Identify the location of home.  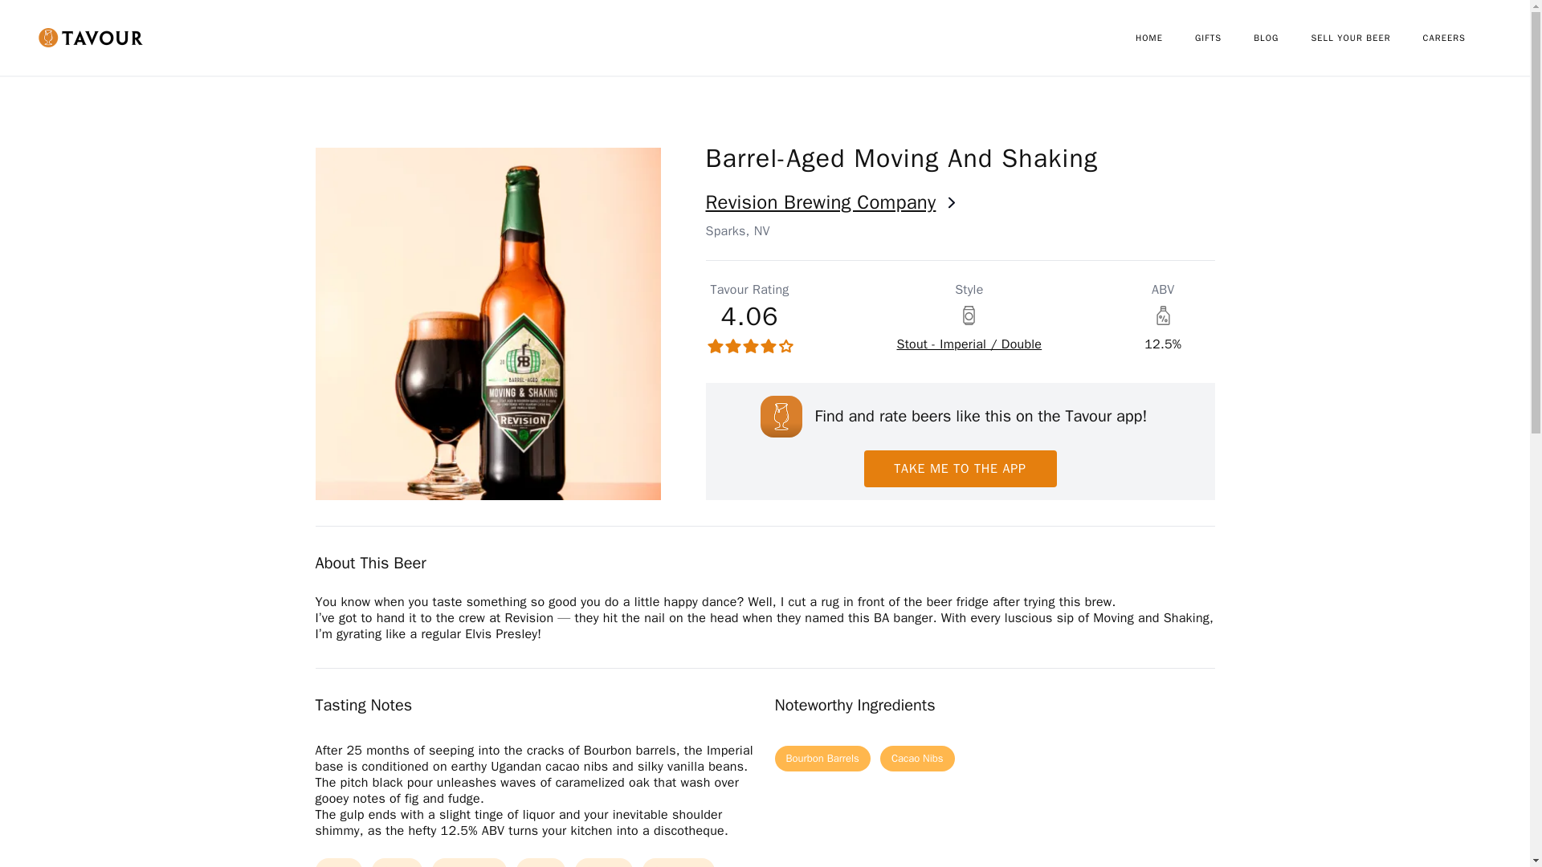
(1165, 38).